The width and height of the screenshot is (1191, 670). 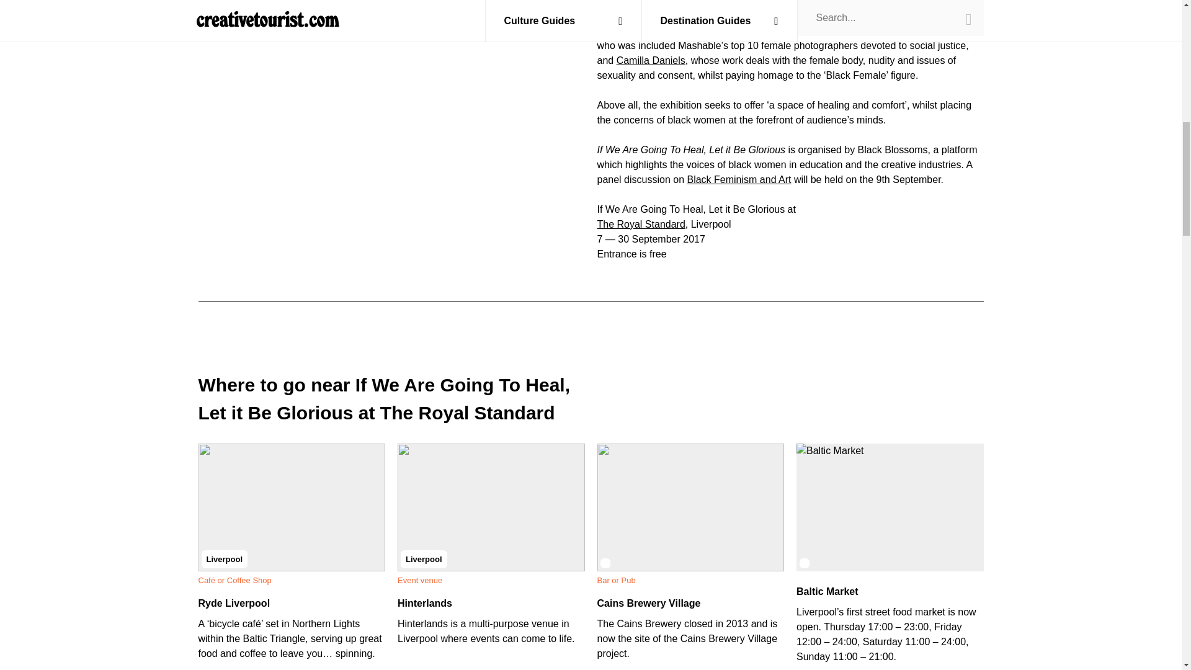 What do you see at coordinates (491, 506) in the screenshot?
I see `Liverpool` at bounding box center [491, 506].